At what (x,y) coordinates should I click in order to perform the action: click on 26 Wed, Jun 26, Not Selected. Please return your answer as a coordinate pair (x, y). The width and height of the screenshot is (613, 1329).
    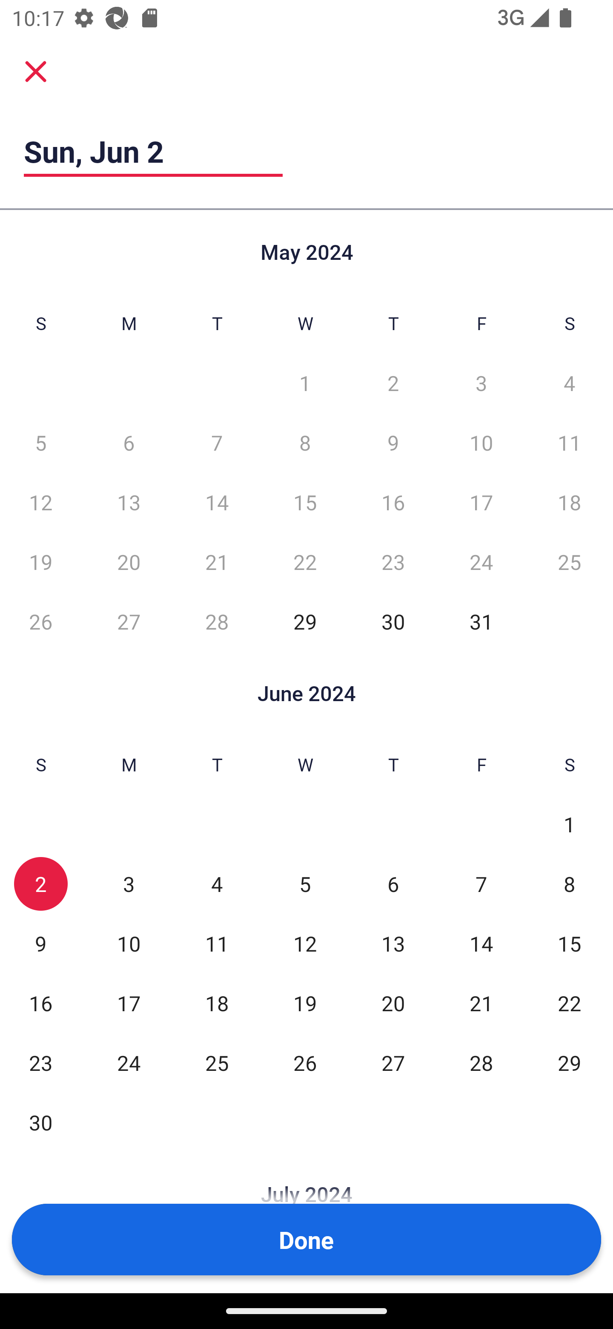
    Looking at the image, I should click on (305, 1062).